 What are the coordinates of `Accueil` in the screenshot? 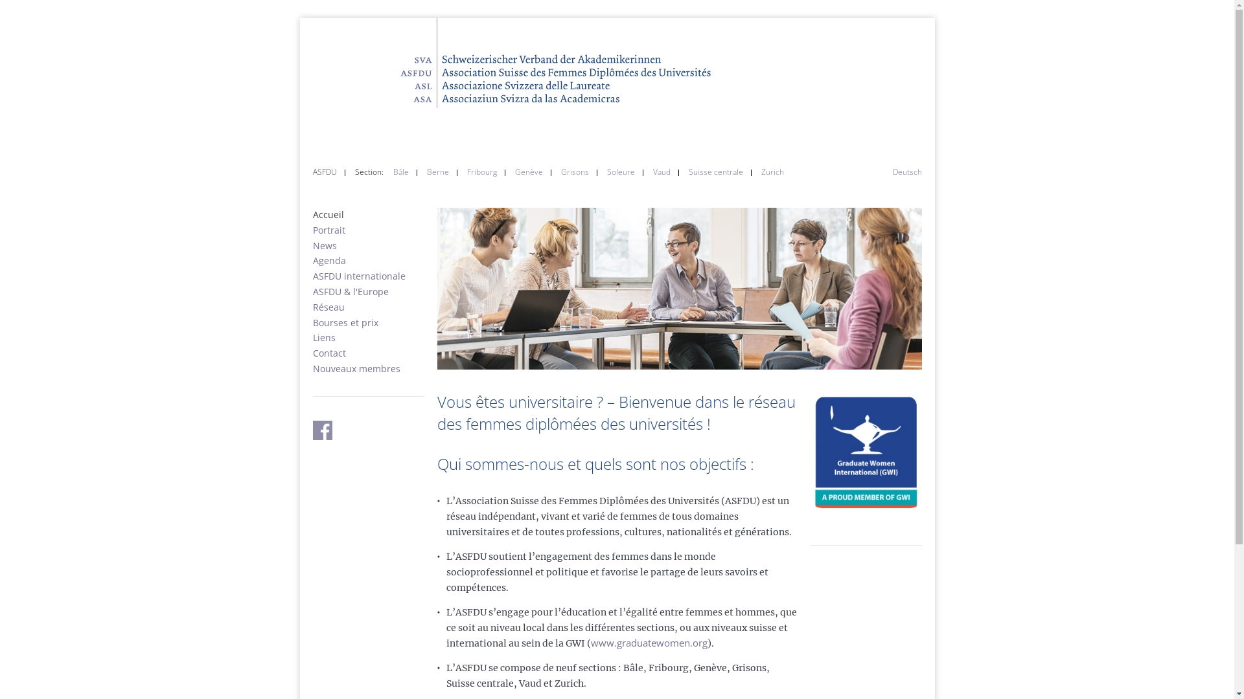 It's located at (328, 215).